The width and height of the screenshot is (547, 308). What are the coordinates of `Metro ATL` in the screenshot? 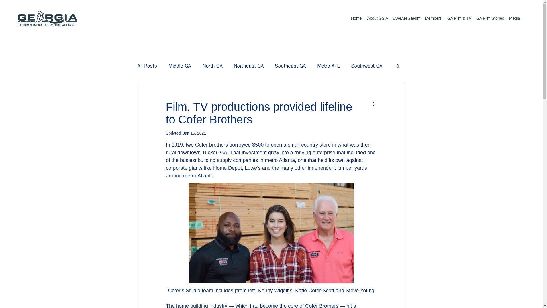 It's located at (328, 66).